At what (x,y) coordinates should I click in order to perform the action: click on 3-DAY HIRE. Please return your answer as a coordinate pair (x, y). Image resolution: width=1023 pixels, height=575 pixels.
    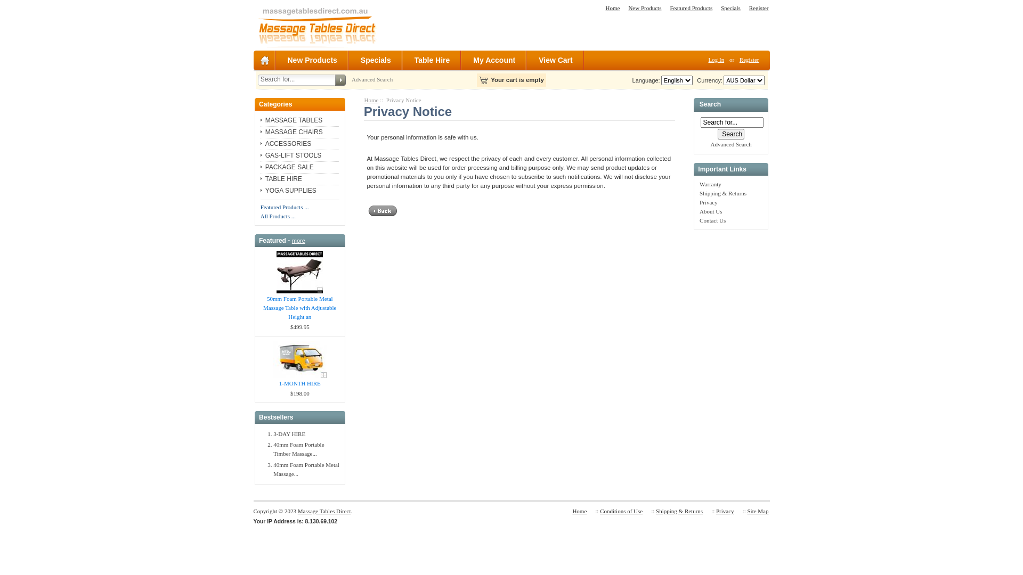
    Looking at the image, I should click on (289, 434).